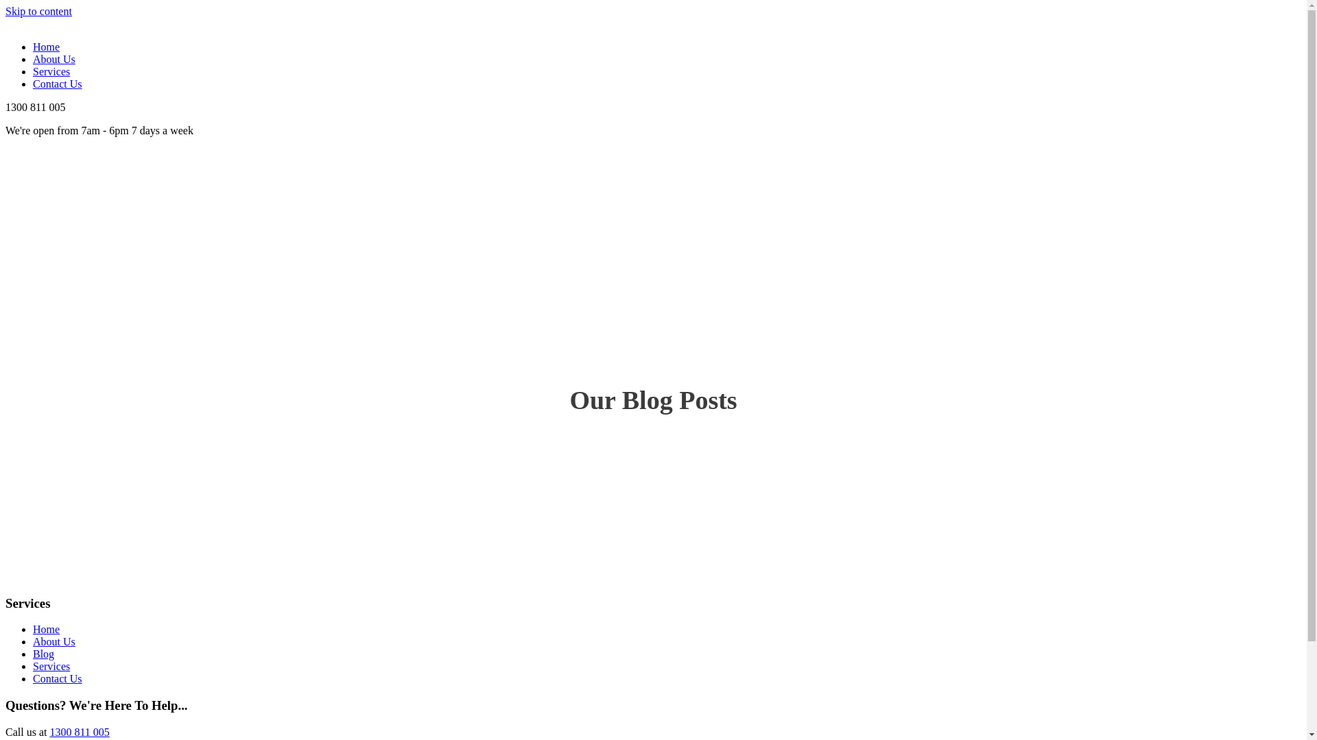  I want to click on About Us, so click(54, 641).